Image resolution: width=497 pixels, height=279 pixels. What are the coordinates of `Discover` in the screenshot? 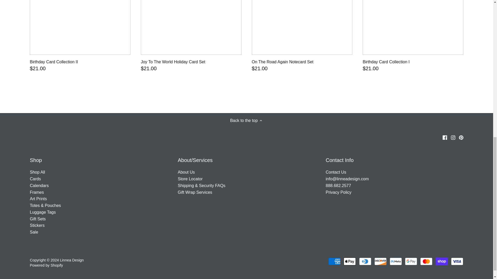 It's located at (380, 261).